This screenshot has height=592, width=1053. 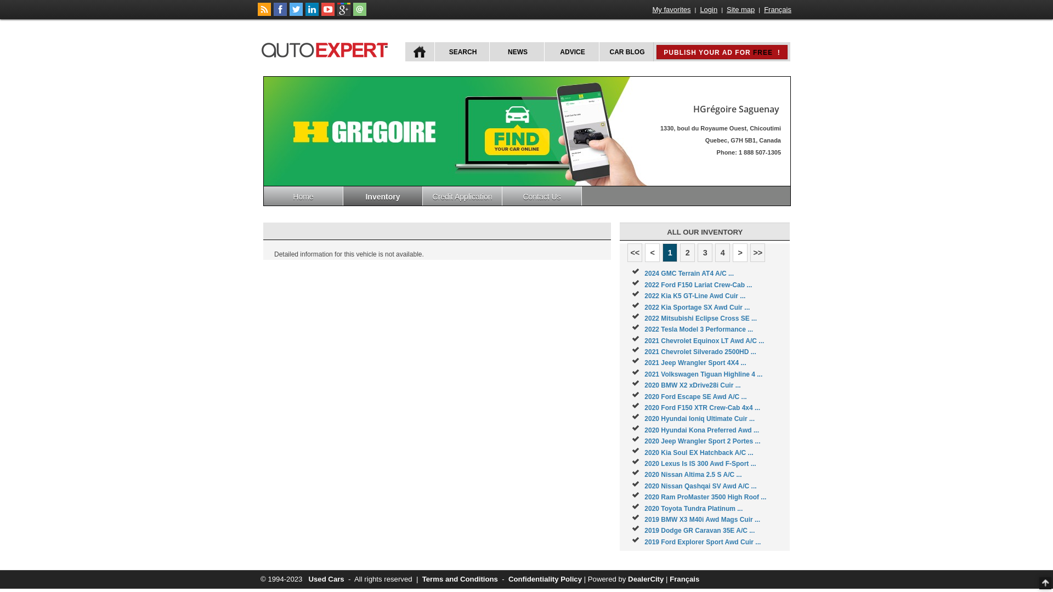 What do you see at coordinates (635, 253) in the screenshot?
I see `<<` at bounding box center [635, 253].